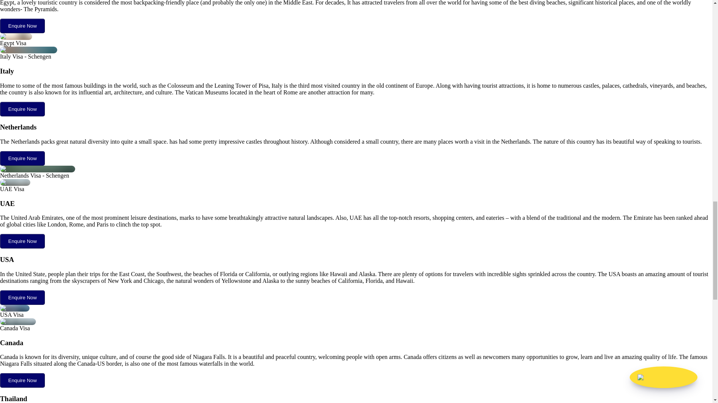 The height and width of the screenshot is (403, 718). I want to click on Enquire Now, so click(22, 158).